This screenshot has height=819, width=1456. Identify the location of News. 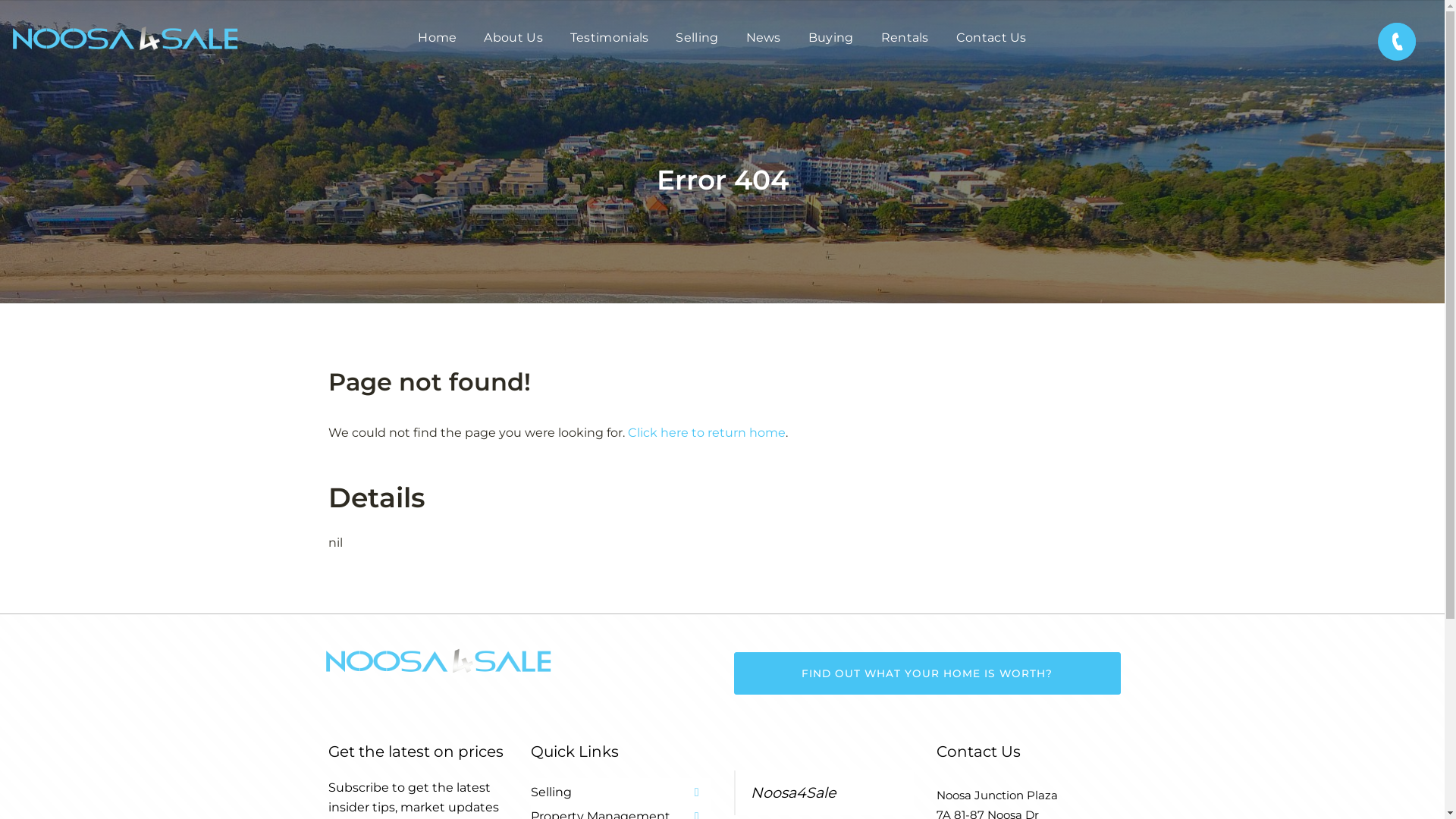
(763, 38).